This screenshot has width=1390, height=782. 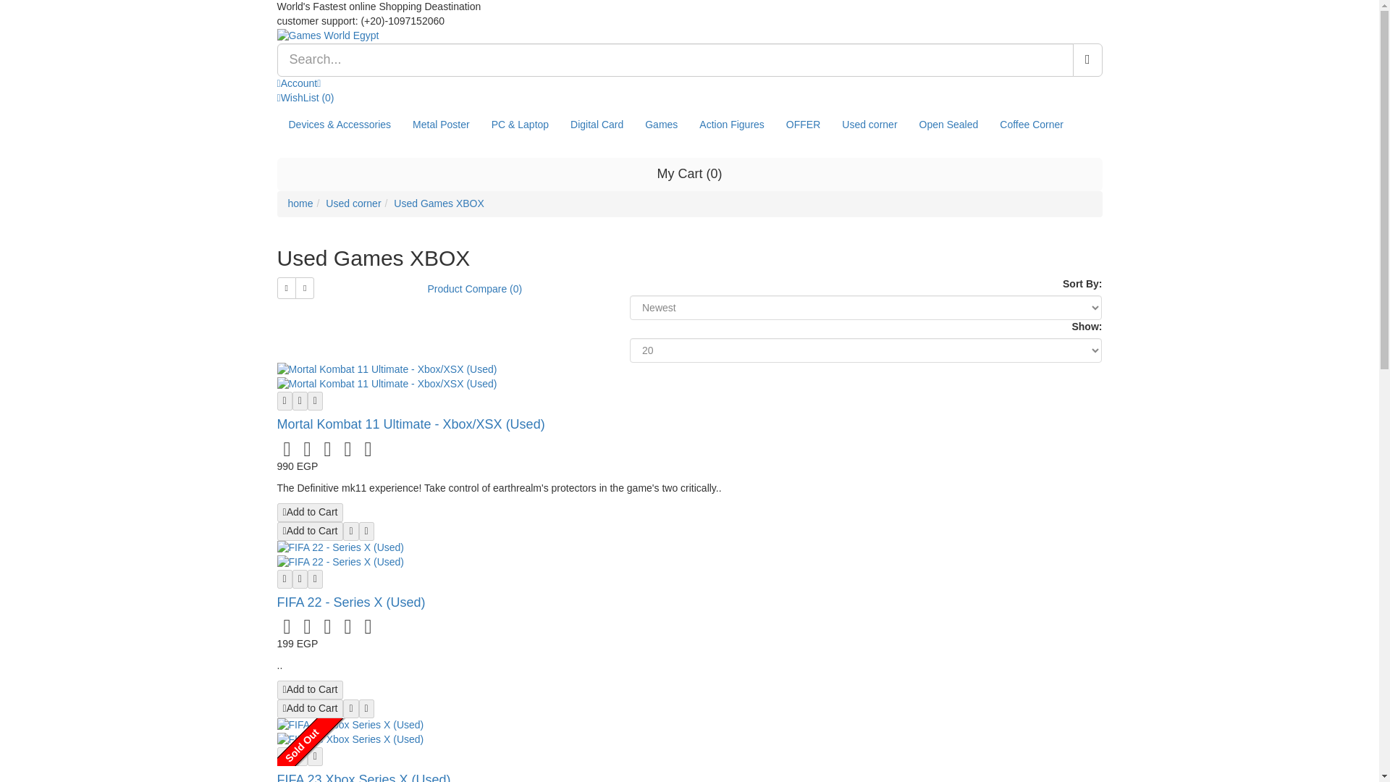 I want to click on Add to Cart, so click(x=310, y=513).